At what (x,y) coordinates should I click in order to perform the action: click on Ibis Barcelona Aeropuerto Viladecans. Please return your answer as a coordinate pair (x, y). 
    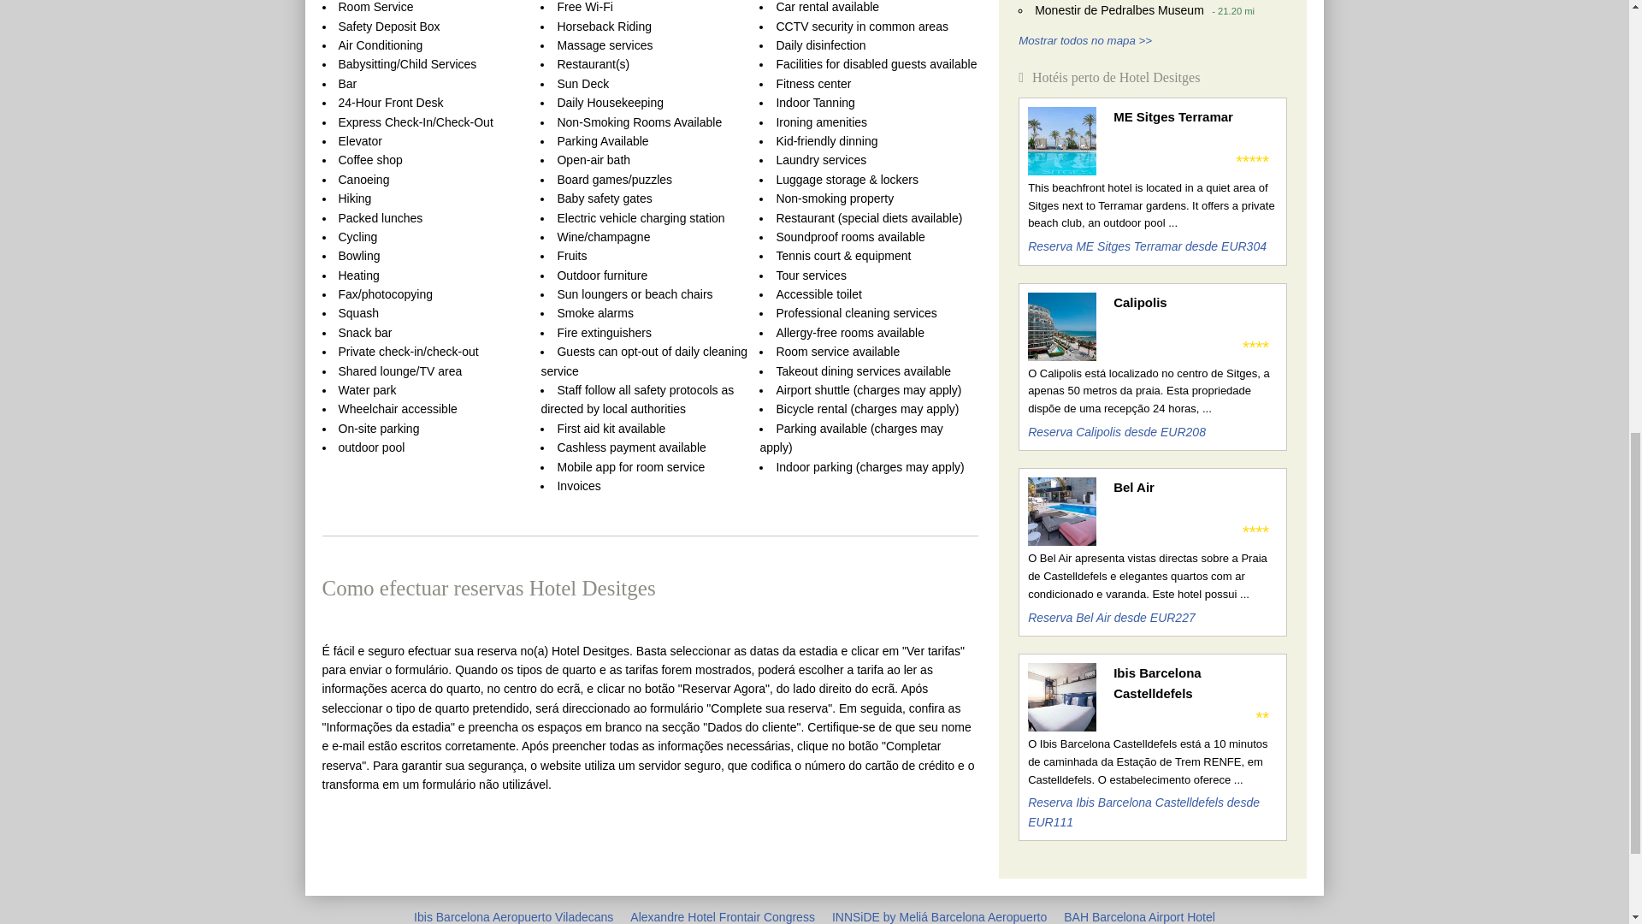
    Looking at the image, I should click on (513, 917).